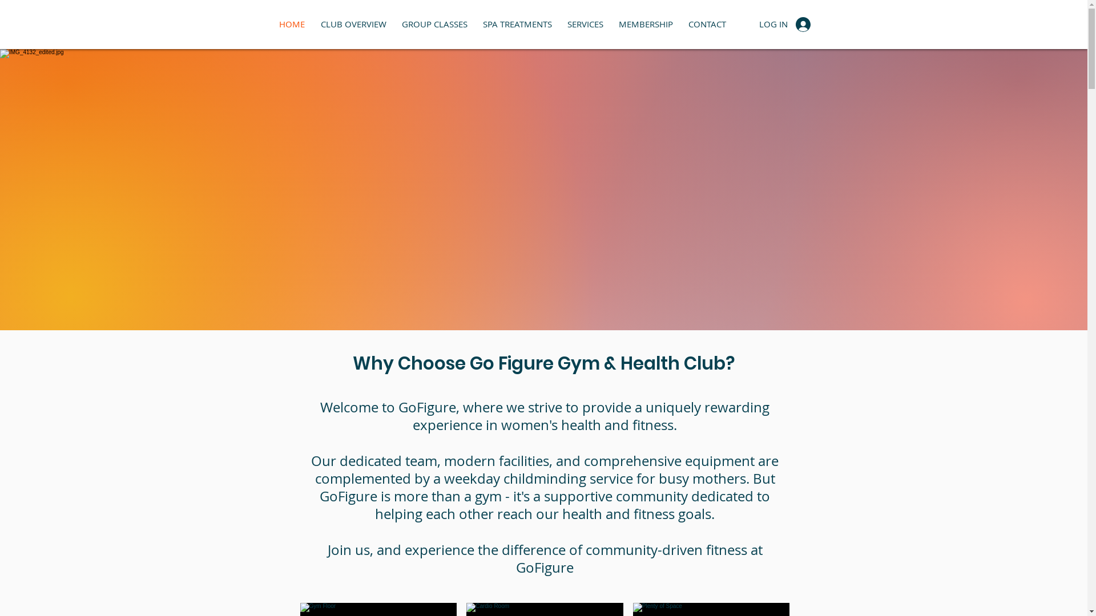 This screenshot has width=1096, height=616. What do you see at coordinates (517, 24) in the screenshot?
I see `SPA TREATMENTS` at bounding box center [517, 24].